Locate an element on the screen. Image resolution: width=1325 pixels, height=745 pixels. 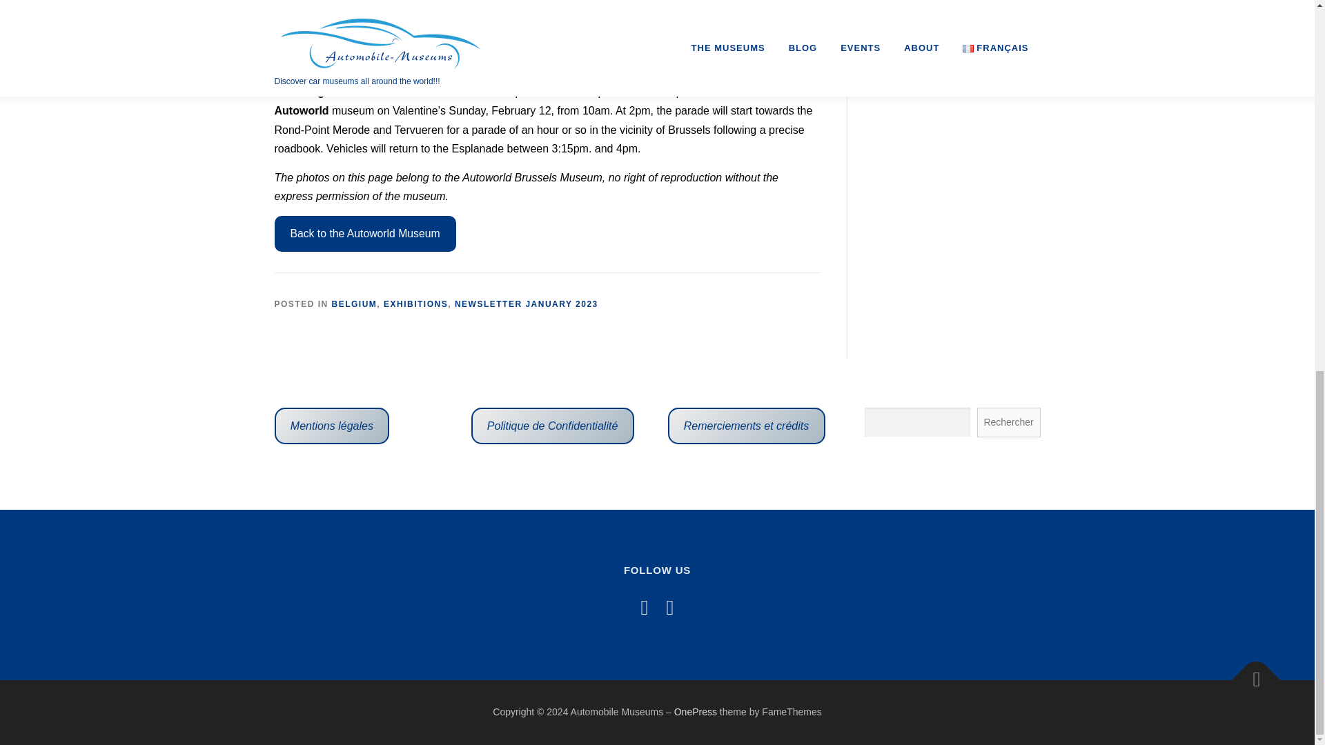
NEWSLETTER JANUARY 2023 is located at coordinates (526, 304).